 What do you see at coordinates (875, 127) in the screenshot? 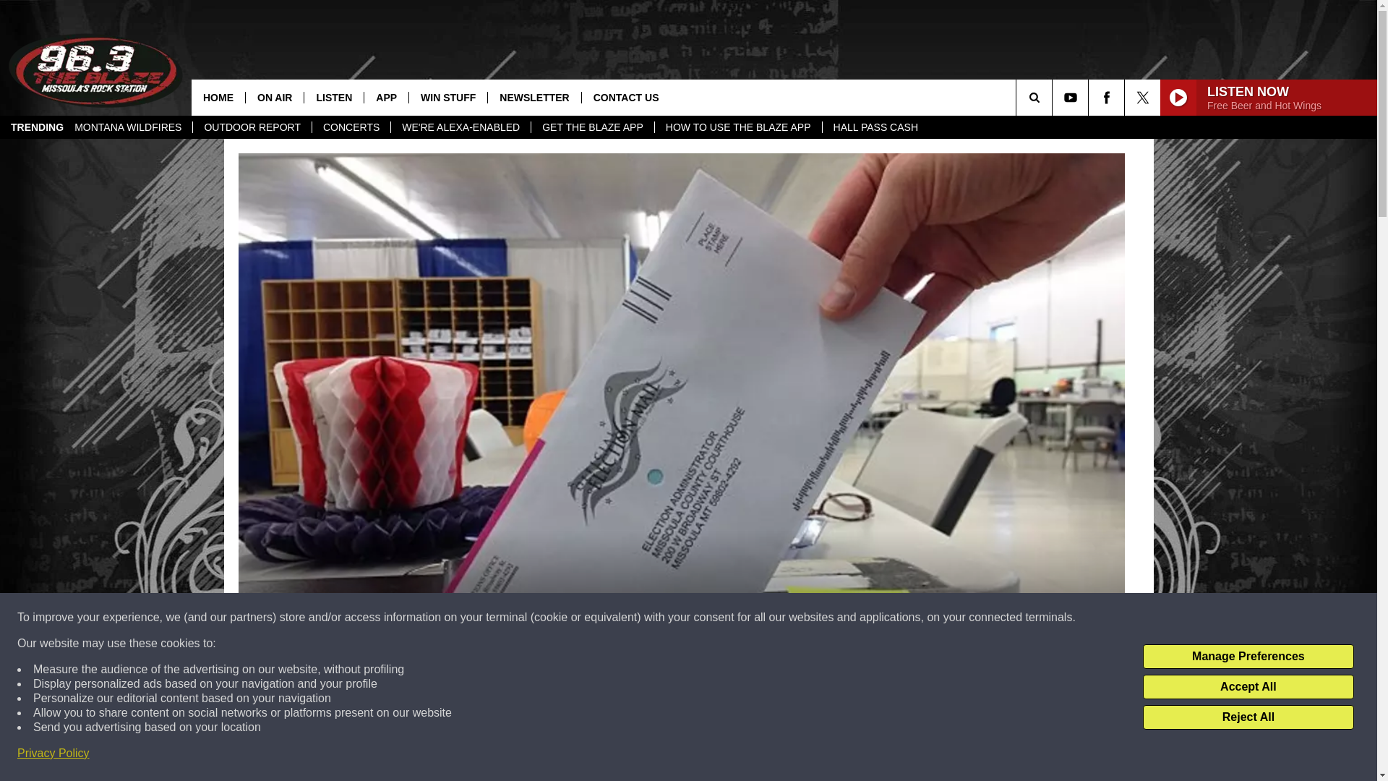
I see `HALL PASS CASH` at bounding box center [875, 127].